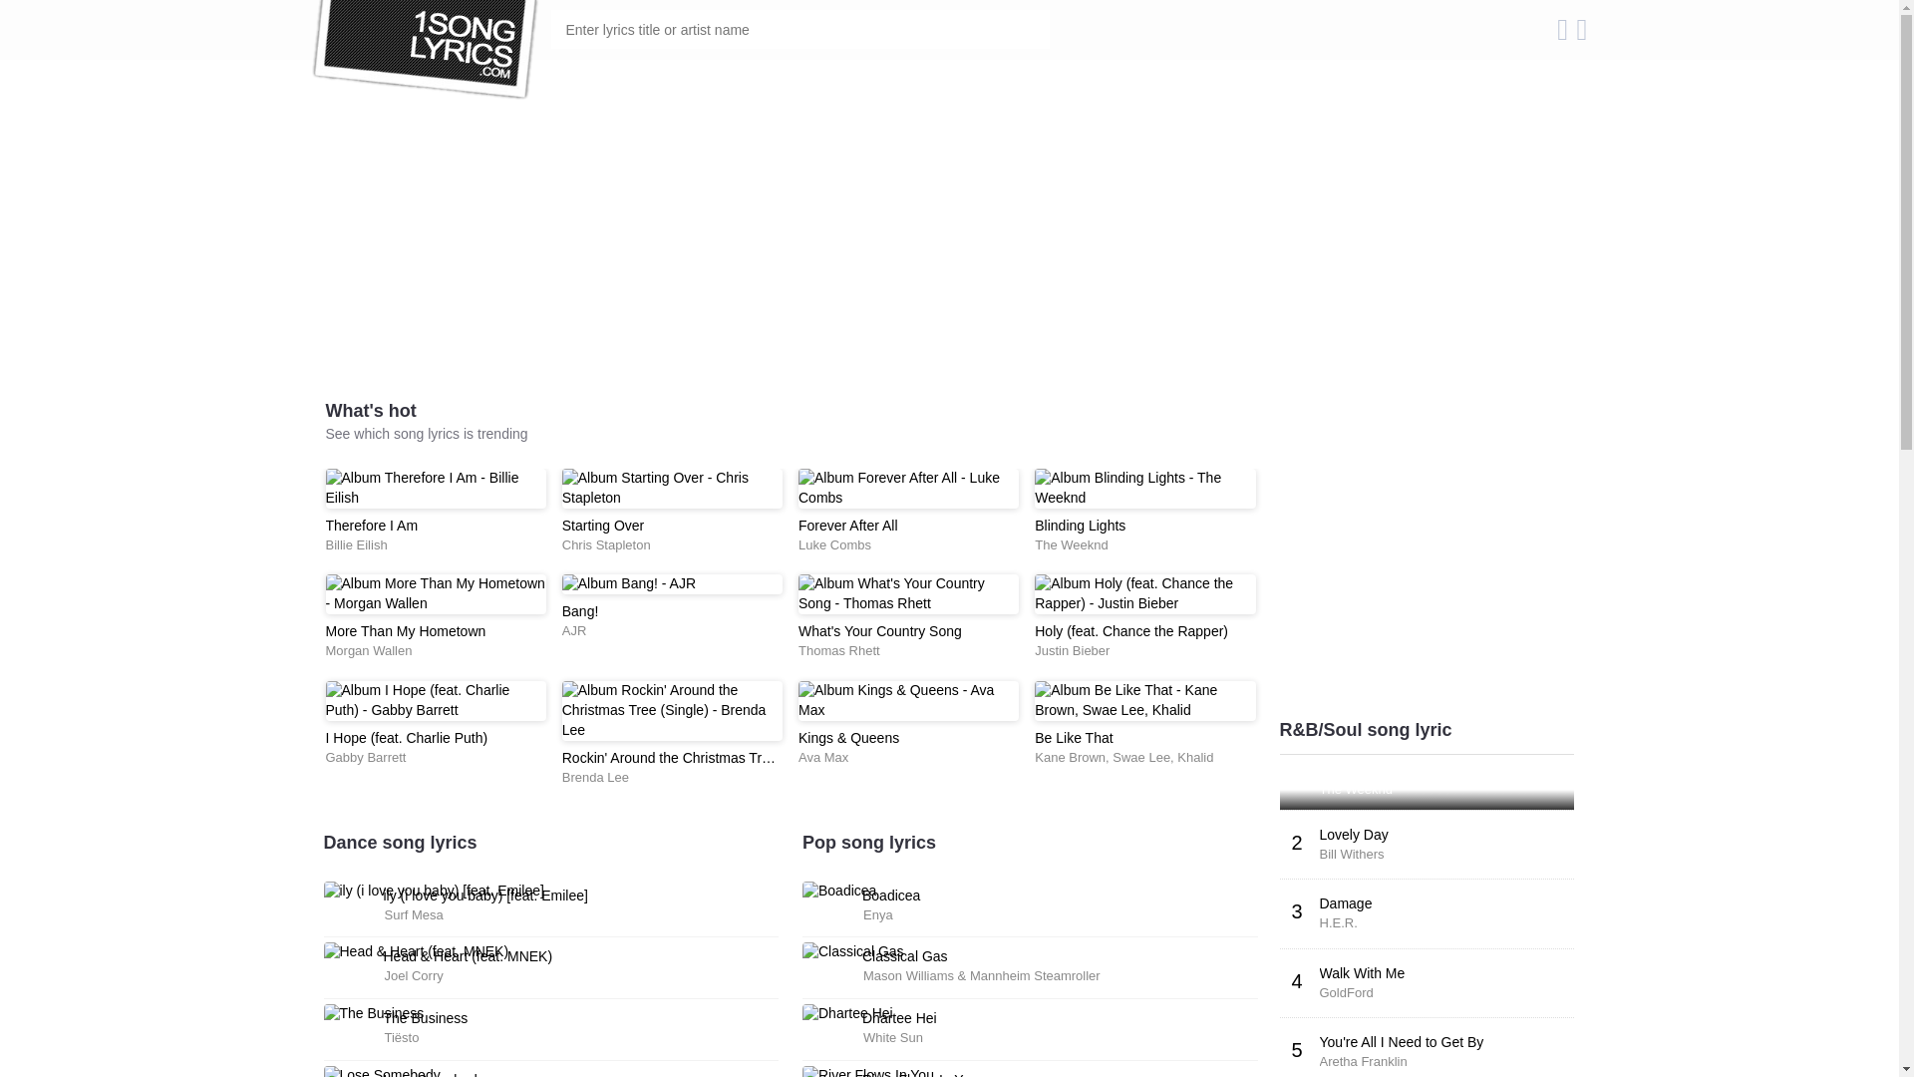  Describe the element at coordinates (1124, 758) in the screenshot. I see `Kane Brown, Swae Lee, Khalid` at that location.